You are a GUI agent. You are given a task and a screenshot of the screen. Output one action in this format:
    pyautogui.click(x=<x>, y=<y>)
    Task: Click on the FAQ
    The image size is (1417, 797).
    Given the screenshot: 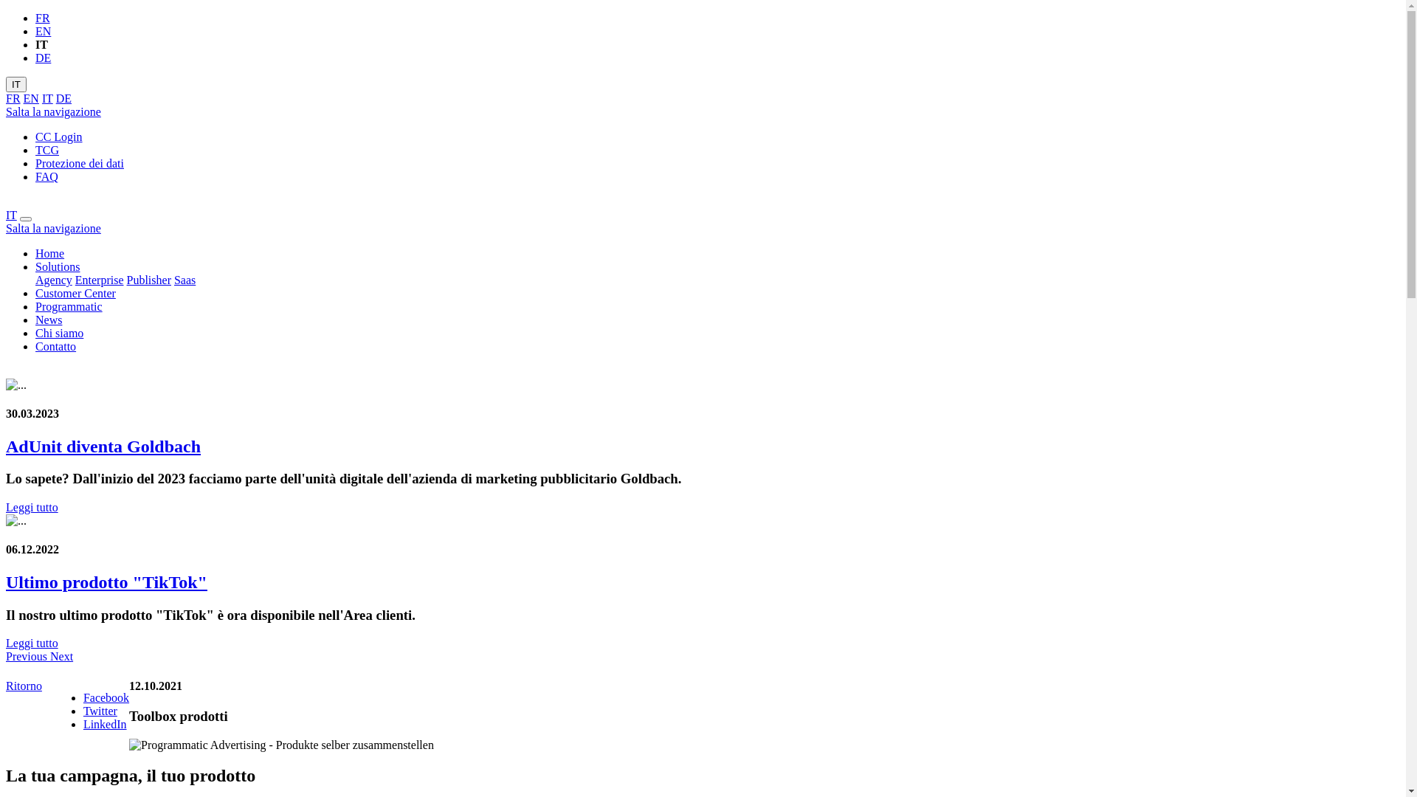 What is the action you would take?
    pyautogui.click(x=47, y=177)
    